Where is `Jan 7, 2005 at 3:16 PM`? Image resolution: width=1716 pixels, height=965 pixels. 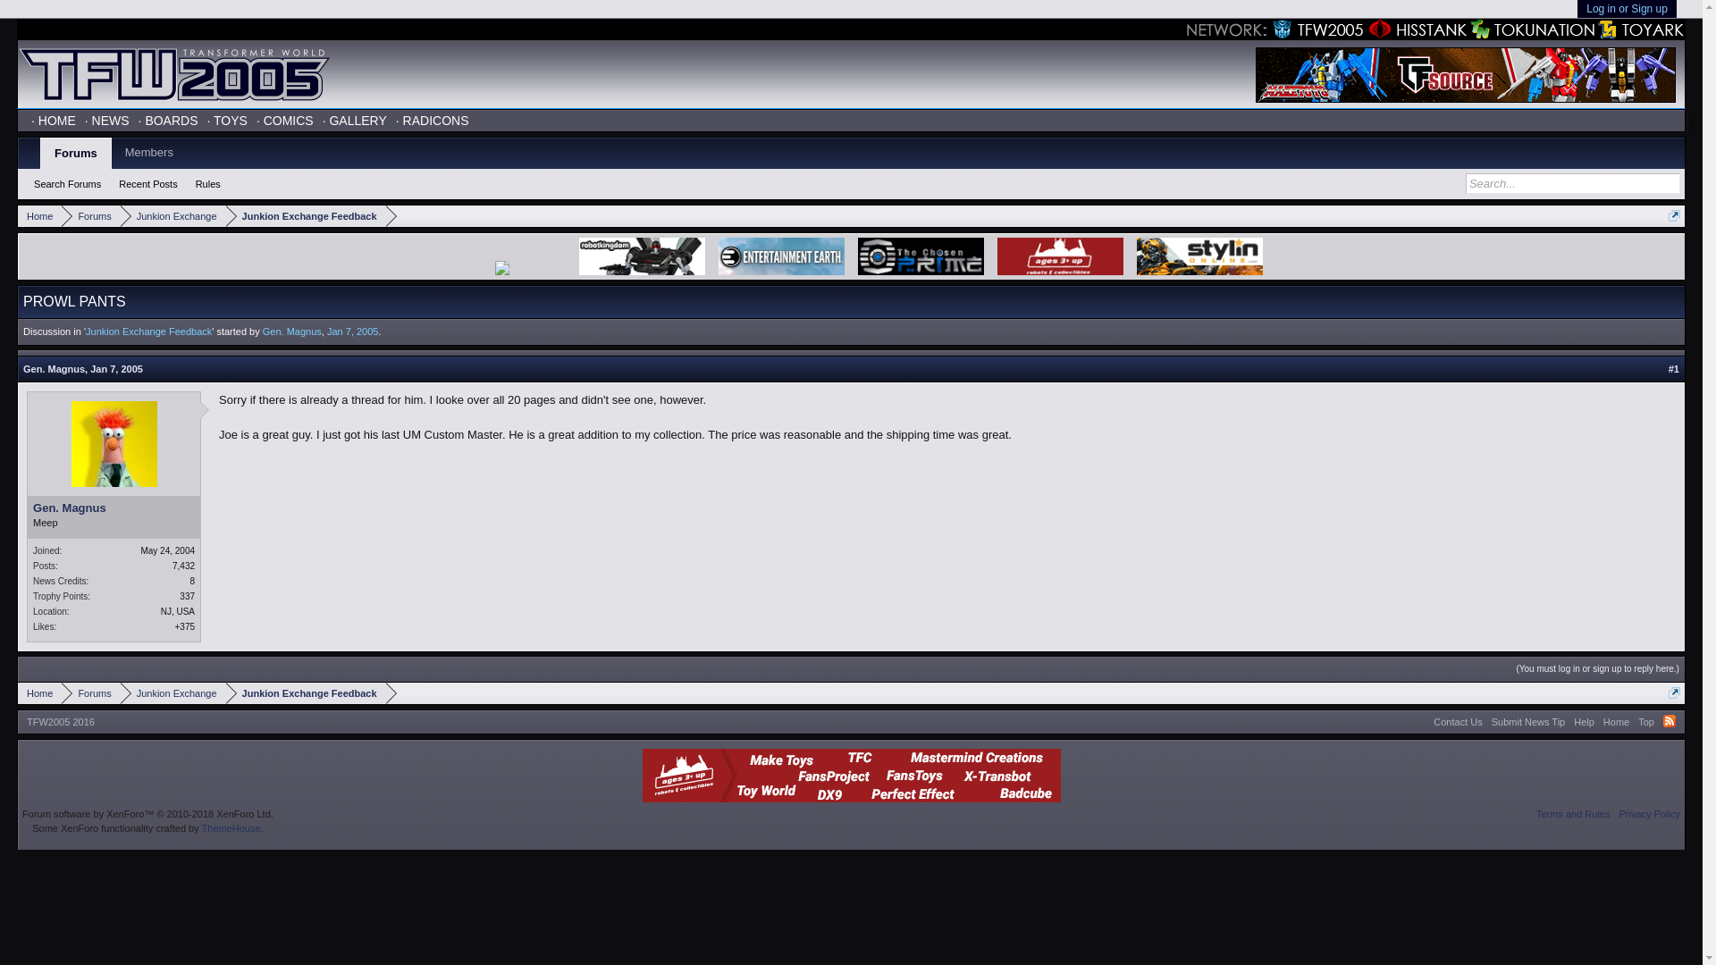
Jan 7, 2005 at 3:16 PM is located at coordinates (353, 331).